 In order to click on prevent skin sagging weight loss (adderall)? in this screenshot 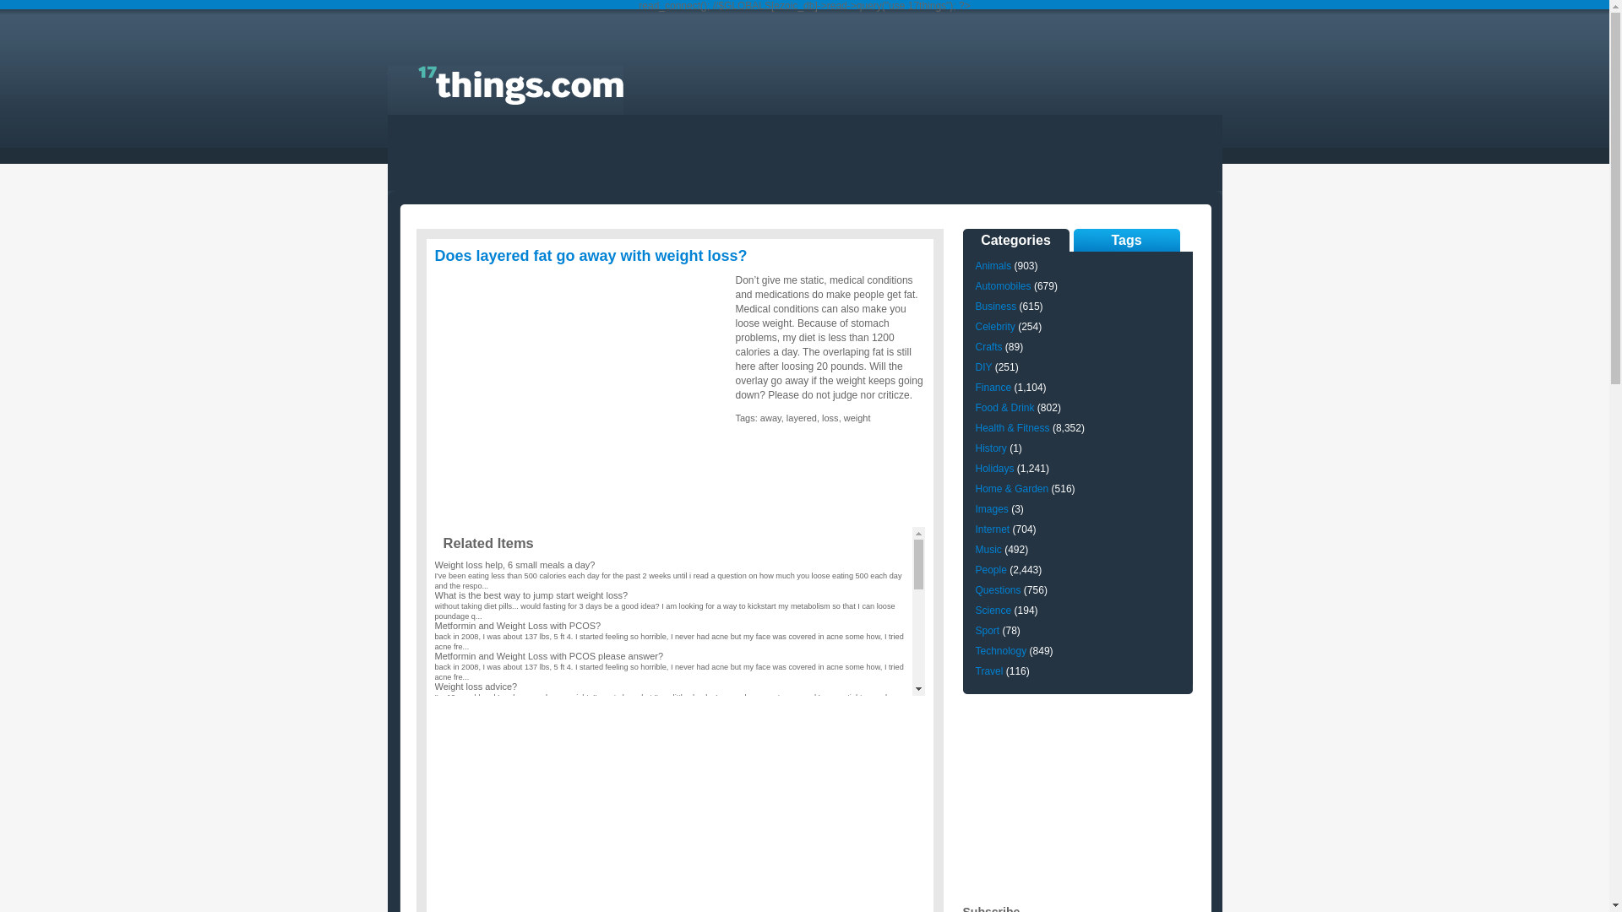, I will do `click(525, 717)`.